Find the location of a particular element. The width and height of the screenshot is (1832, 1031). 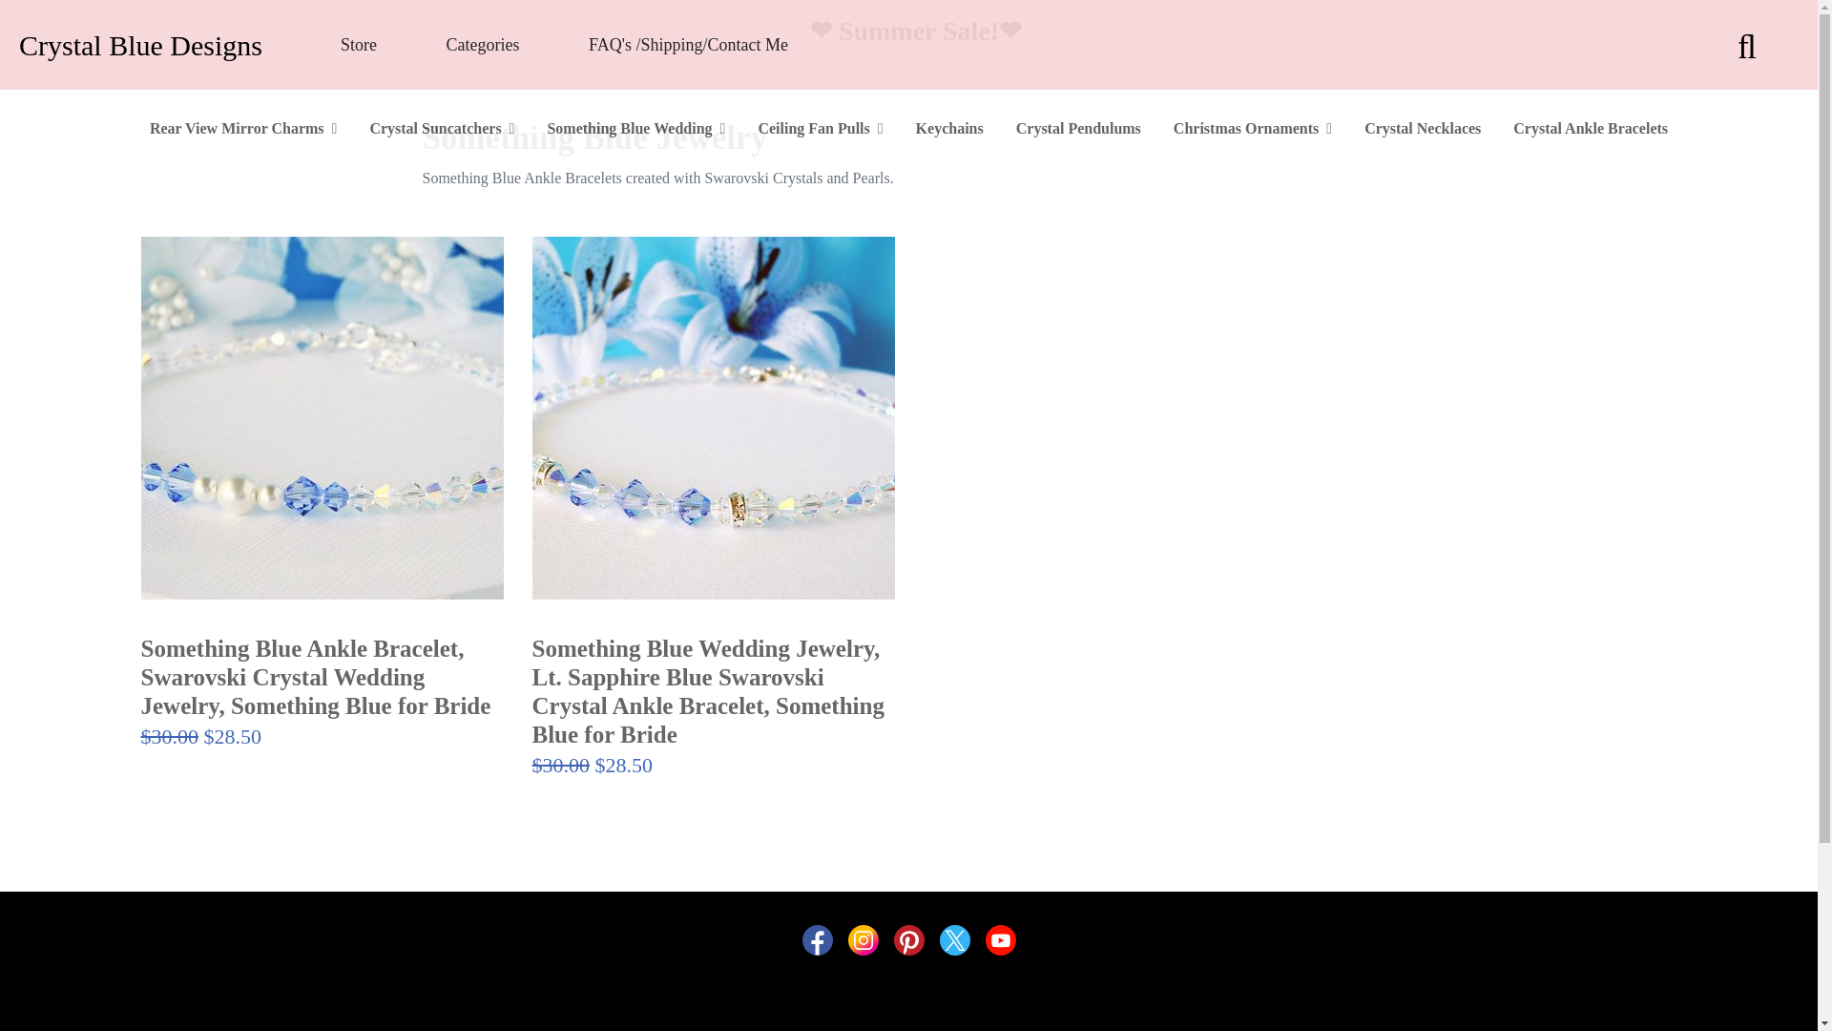

Home is located at coordinates (139, 44).